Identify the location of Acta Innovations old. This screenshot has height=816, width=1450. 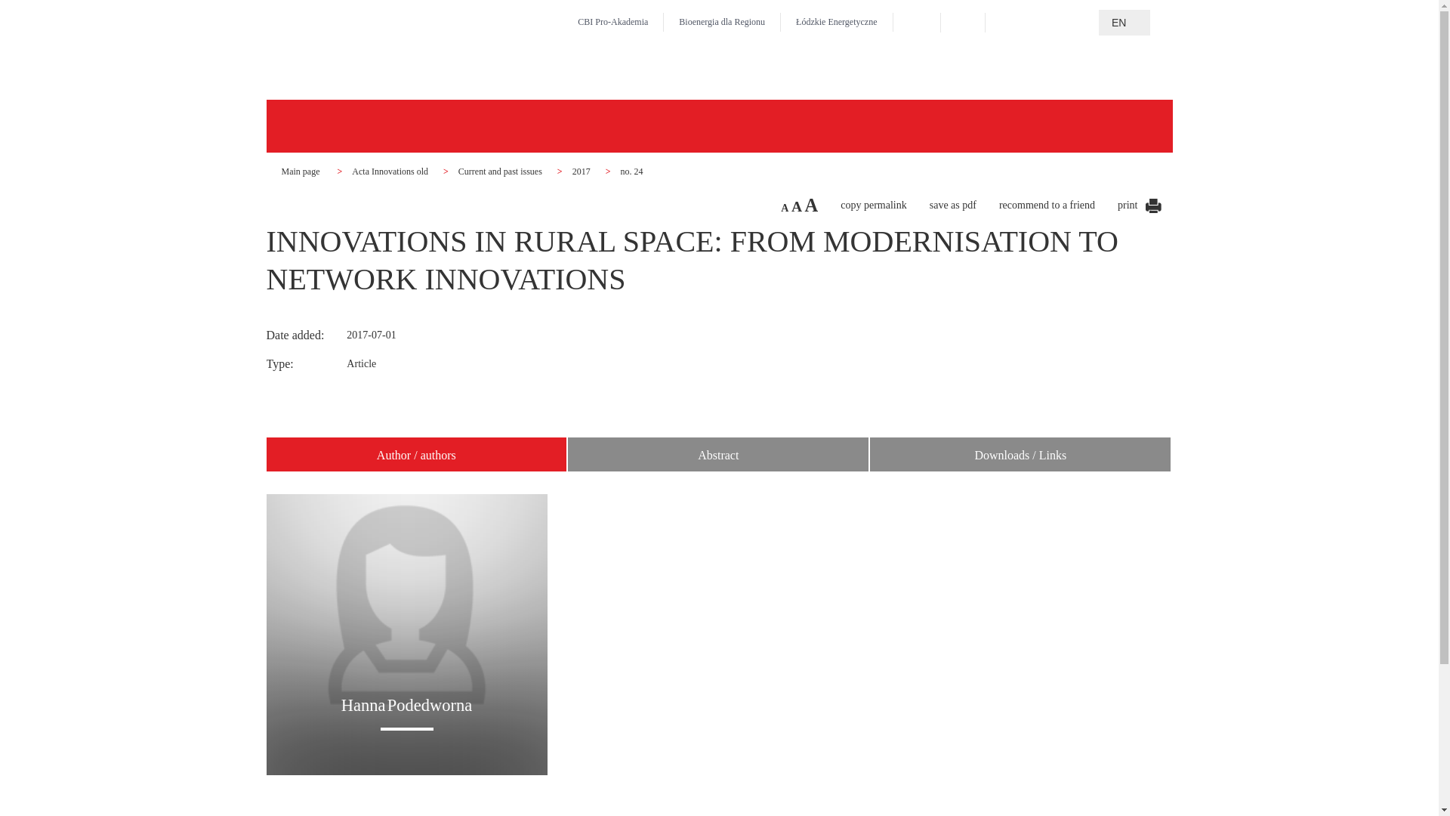
(390, 172).